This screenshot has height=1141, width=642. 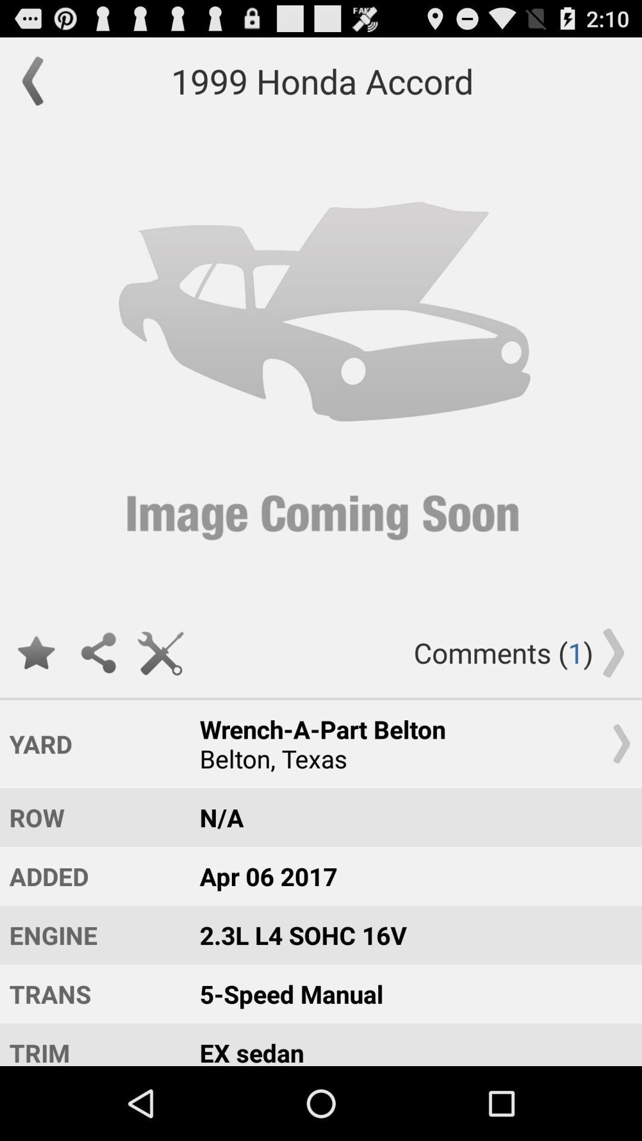 I want to click on share product on social media, so click(x=99, y=653).